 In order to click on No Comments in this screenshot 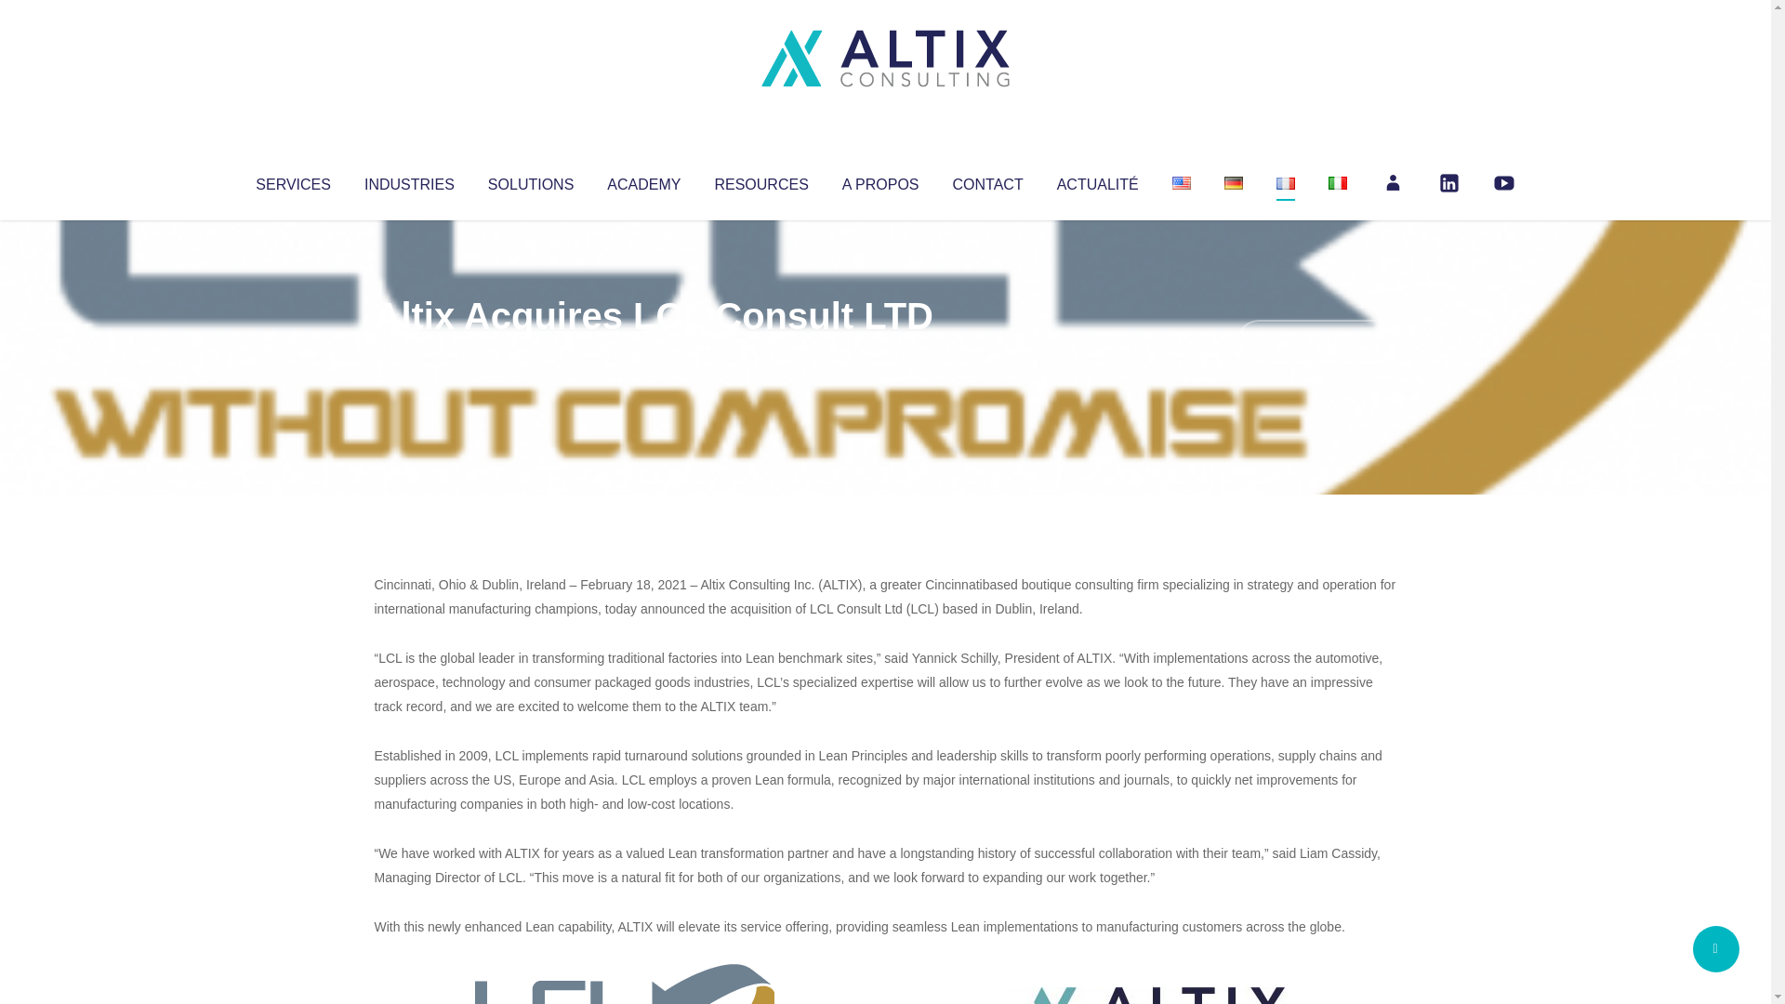, I will do `click(1316, 340)`.